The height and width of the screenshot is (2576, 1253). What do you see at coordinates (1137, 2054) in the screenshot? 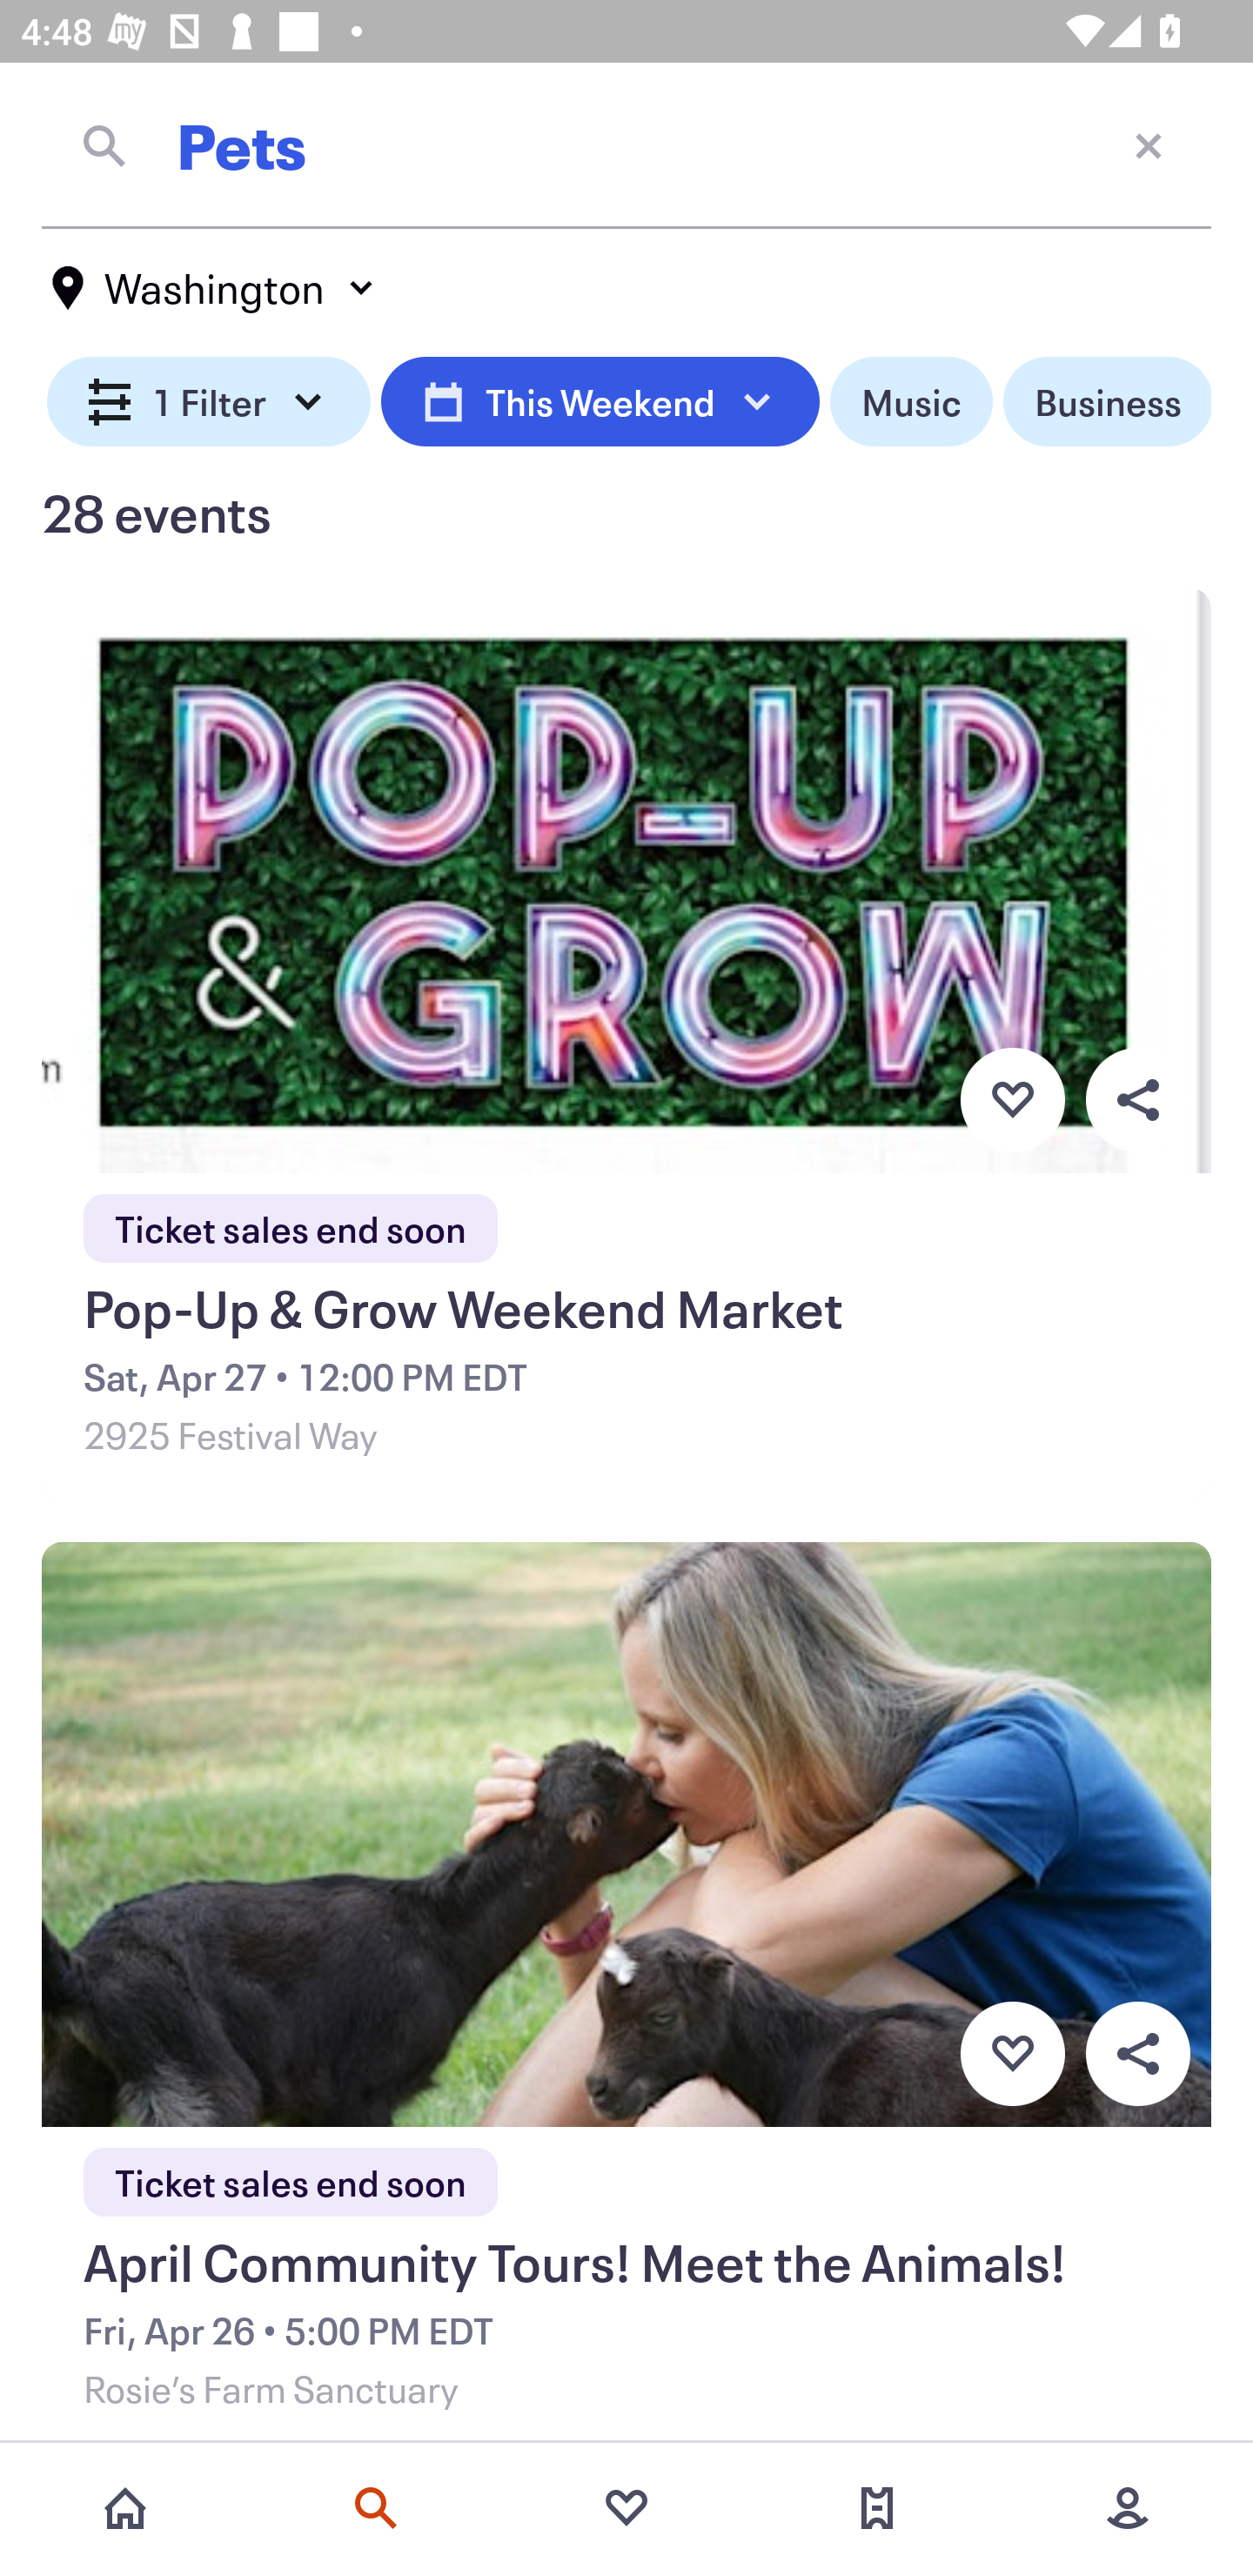
I see `Overflow menu button` at bounding box center [1137, 2054].